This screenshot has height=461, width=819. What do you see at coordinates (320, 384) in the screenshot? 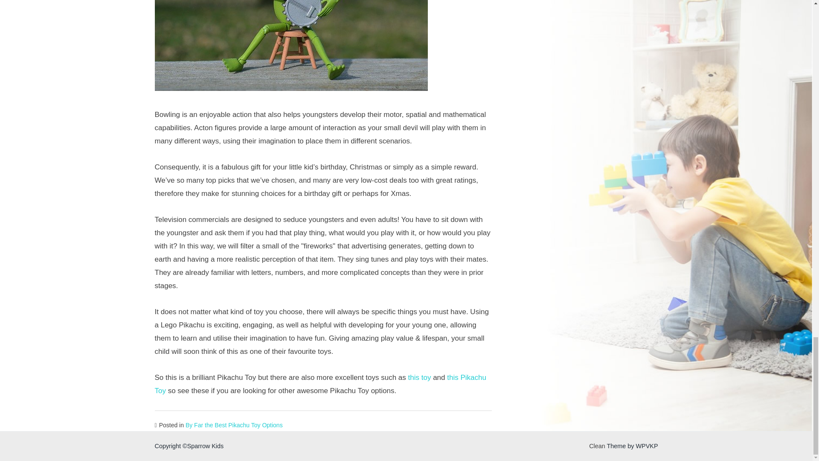
I see `this Pikachu Toy` at bounding box center [320, 384].